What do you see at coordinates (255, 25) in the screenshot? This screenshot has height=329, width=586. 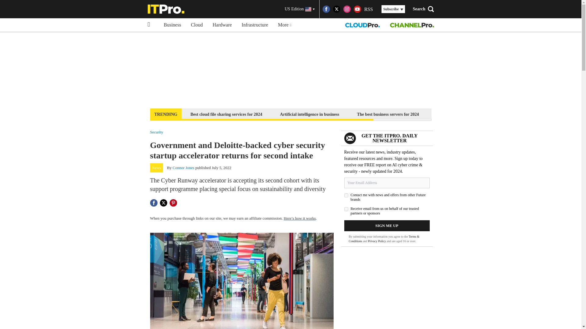 I see `Infrastructure` at bounding box center [255, 25].